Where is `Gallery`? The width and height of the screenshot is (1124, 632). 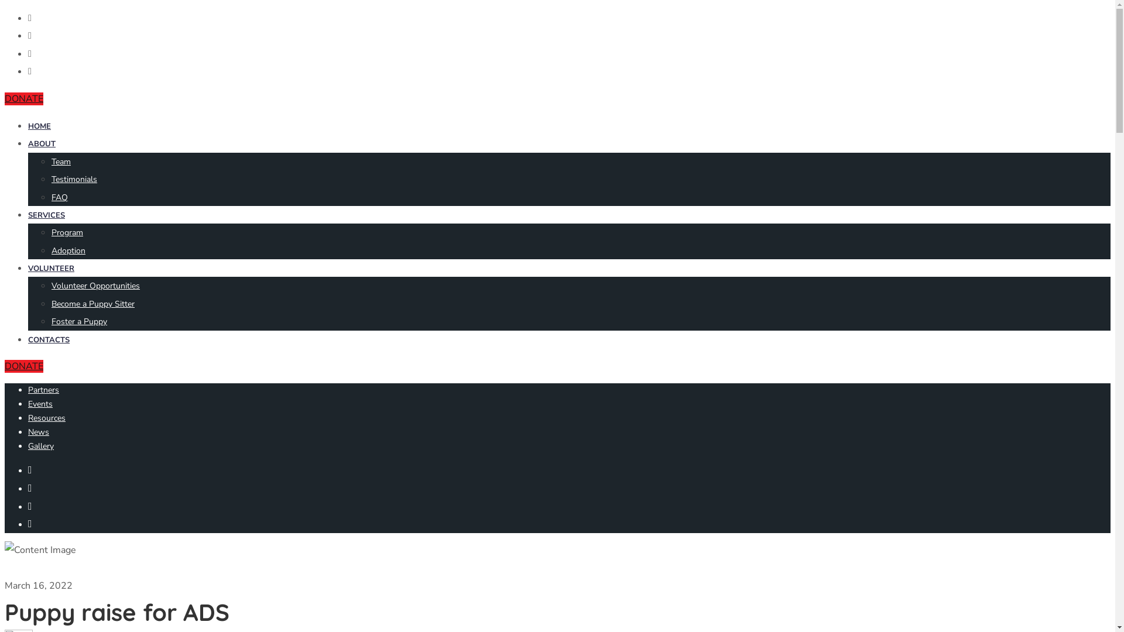
Gallery is located at coordinates (41, 446).